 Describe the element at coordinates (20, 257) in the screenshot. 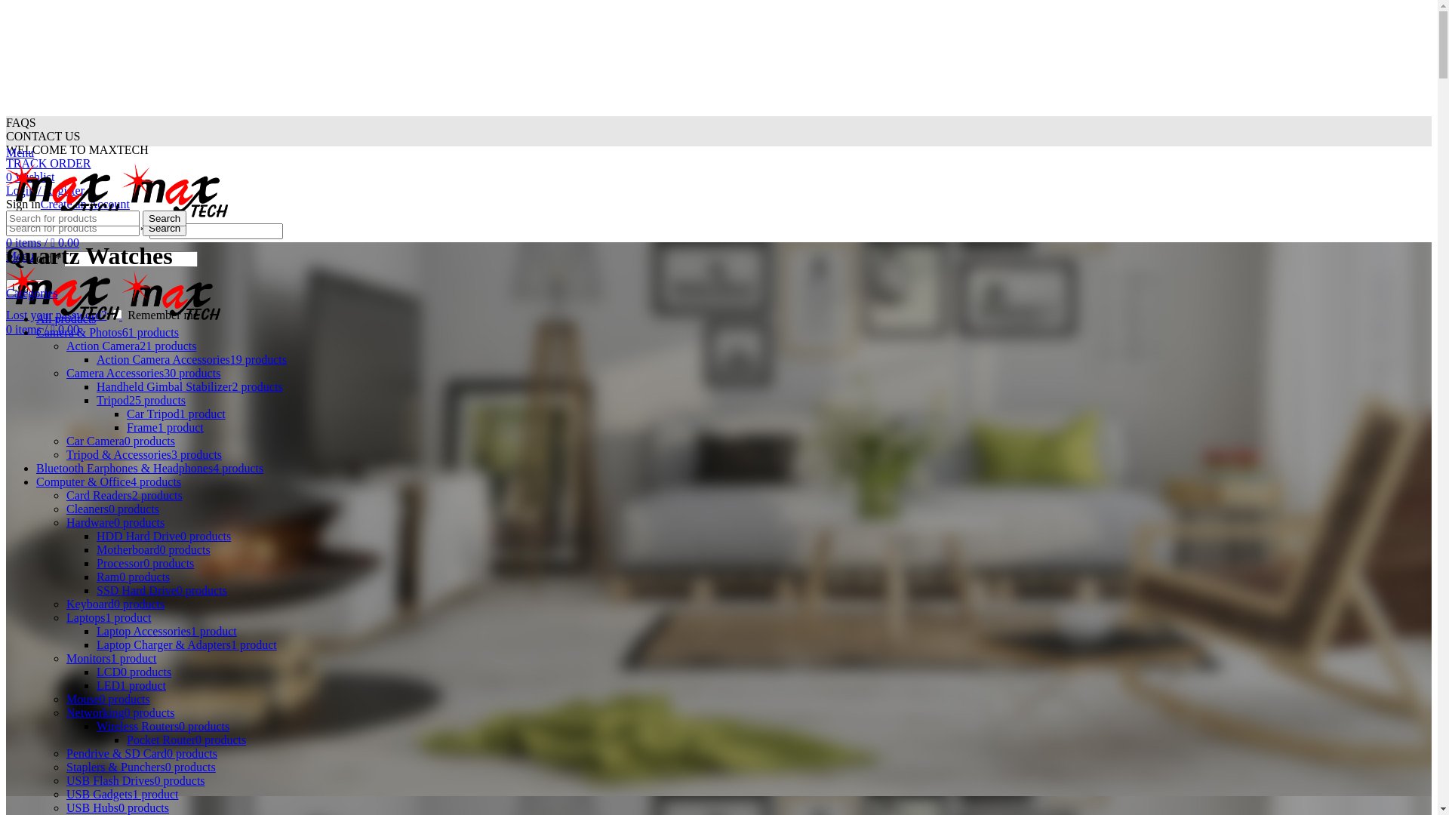

I see `Menu` at that location.